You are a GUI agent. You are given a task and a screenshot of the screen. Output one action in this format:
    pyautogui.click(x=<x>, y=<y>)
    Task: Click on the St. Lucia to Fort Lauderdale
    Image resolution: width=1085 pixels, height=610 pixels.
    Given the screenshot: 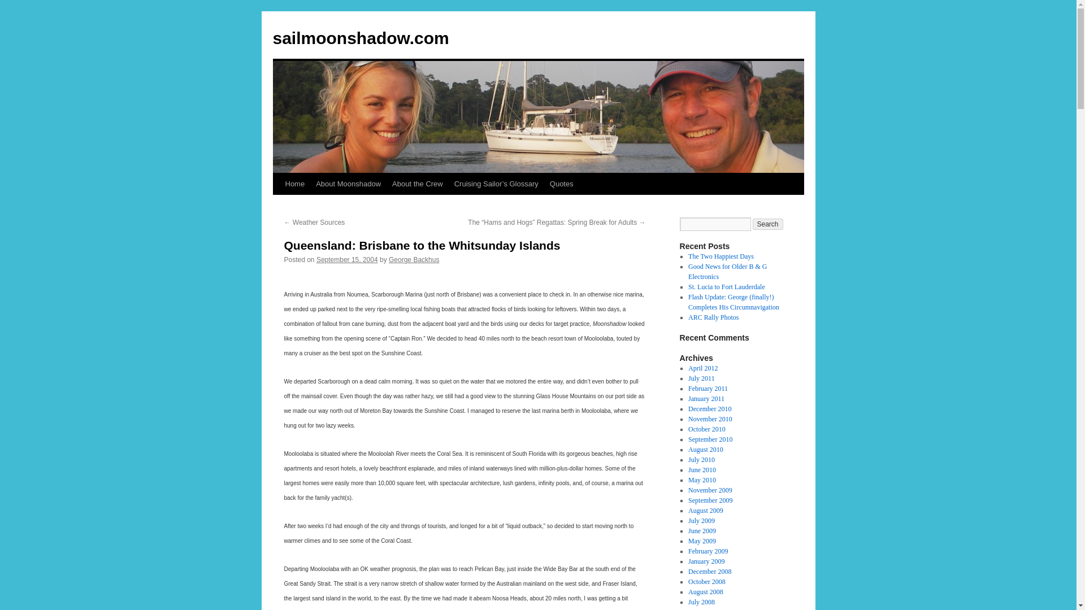 What is the action you would take?
    pyautogui.click(x=726, y=287)
    